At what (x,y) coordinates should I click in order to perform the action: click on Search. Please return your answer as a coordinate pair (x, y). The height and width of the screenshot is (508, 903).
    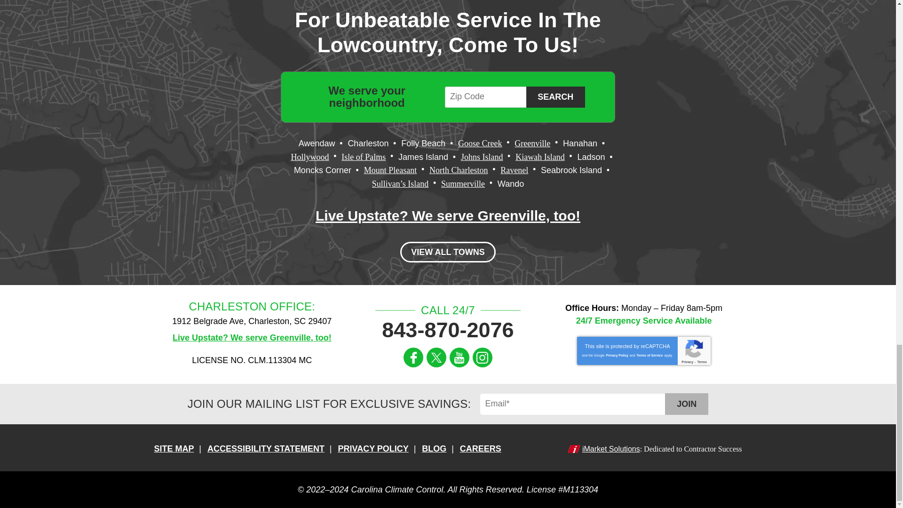
    Looking at the image, I should click on (556, 97).